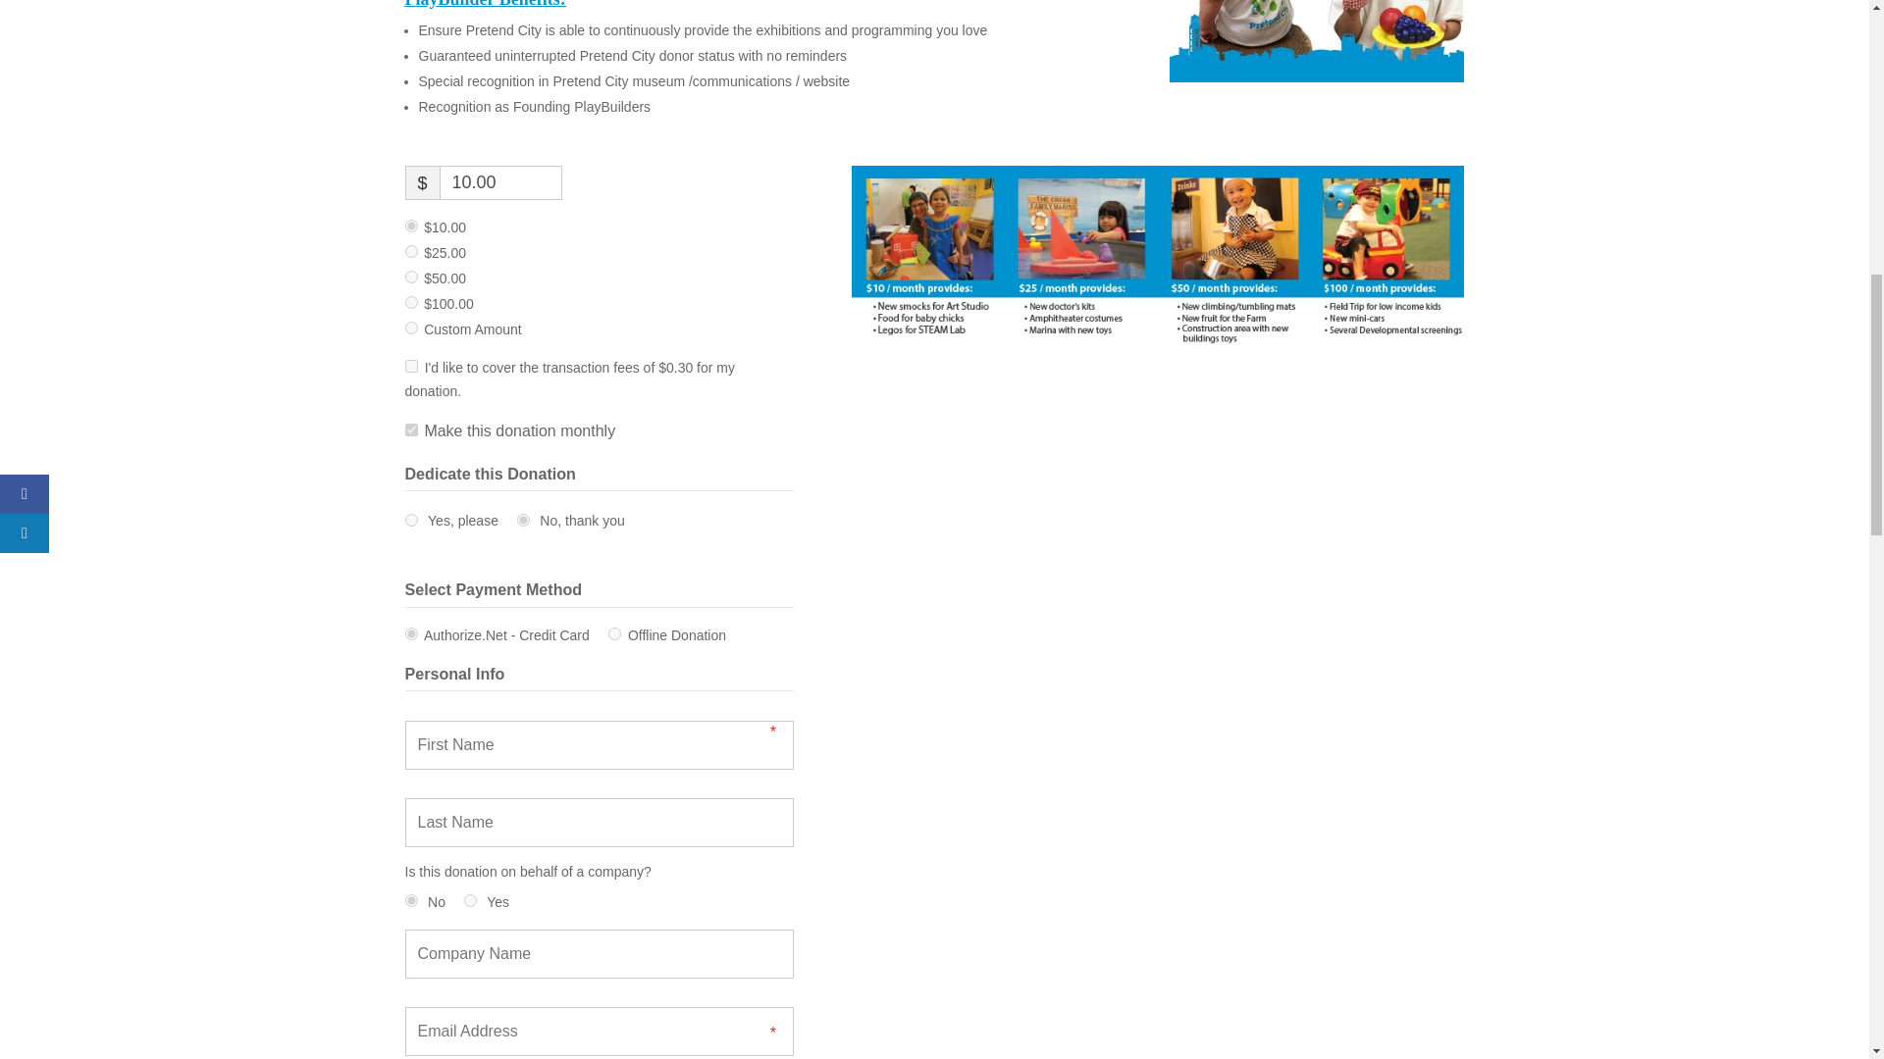 The image size is (1884, 1059). Describe the element at coordinates (522, 520) in the screenshot. I see `no` at that location.